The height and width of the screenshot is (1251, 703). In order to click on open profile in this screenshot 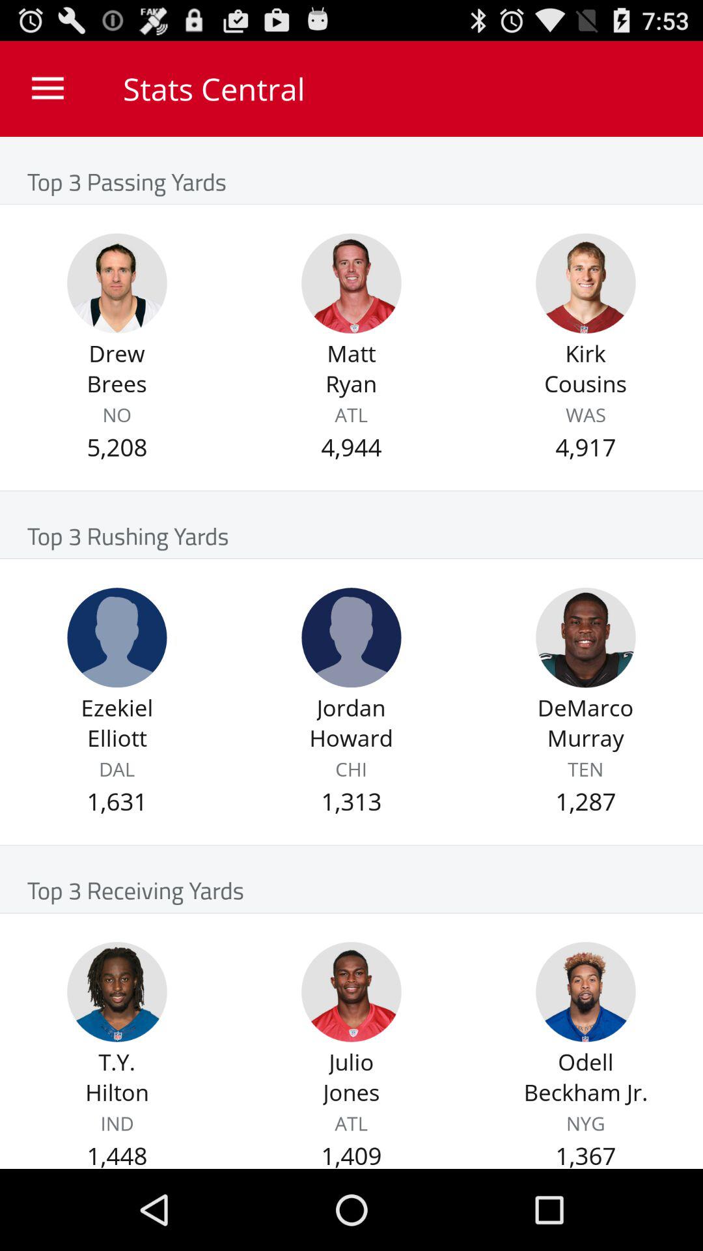, I will do `click(117, 283)`.